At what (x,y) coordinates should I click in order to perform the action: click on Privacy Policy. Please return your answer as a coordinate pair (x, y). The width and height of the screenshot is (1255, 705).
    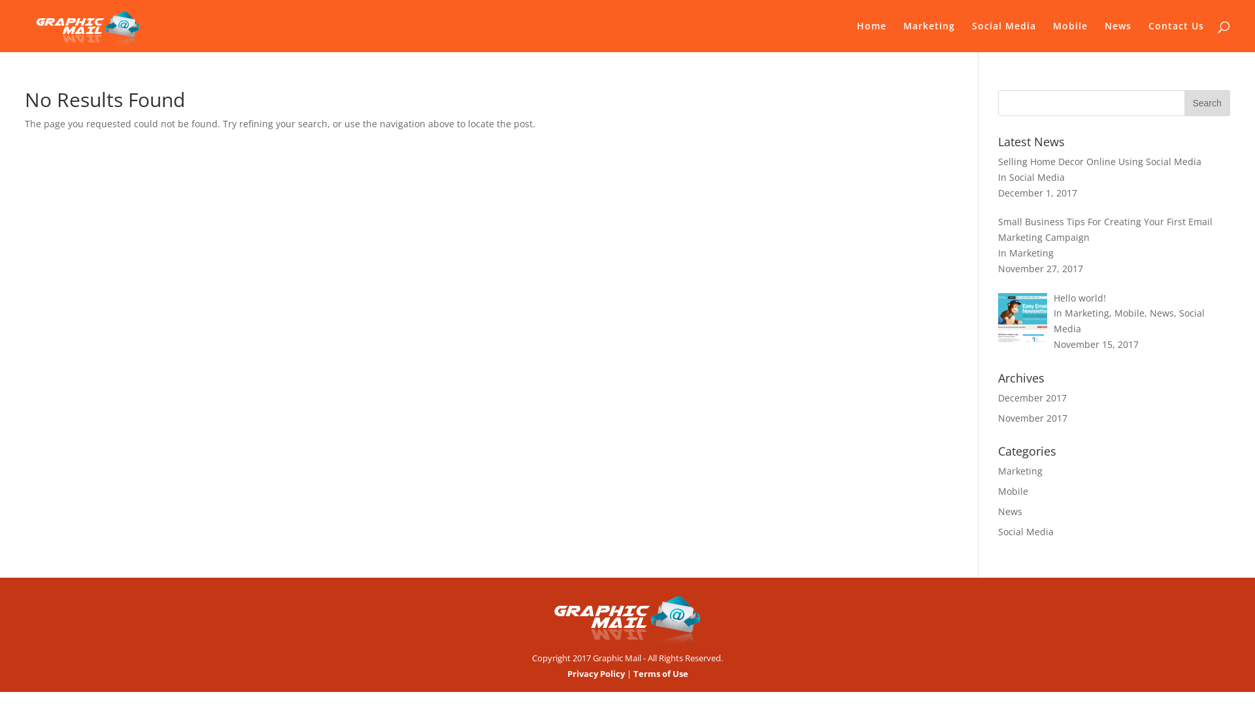
    Looking at the image, I should click on (596, 674).